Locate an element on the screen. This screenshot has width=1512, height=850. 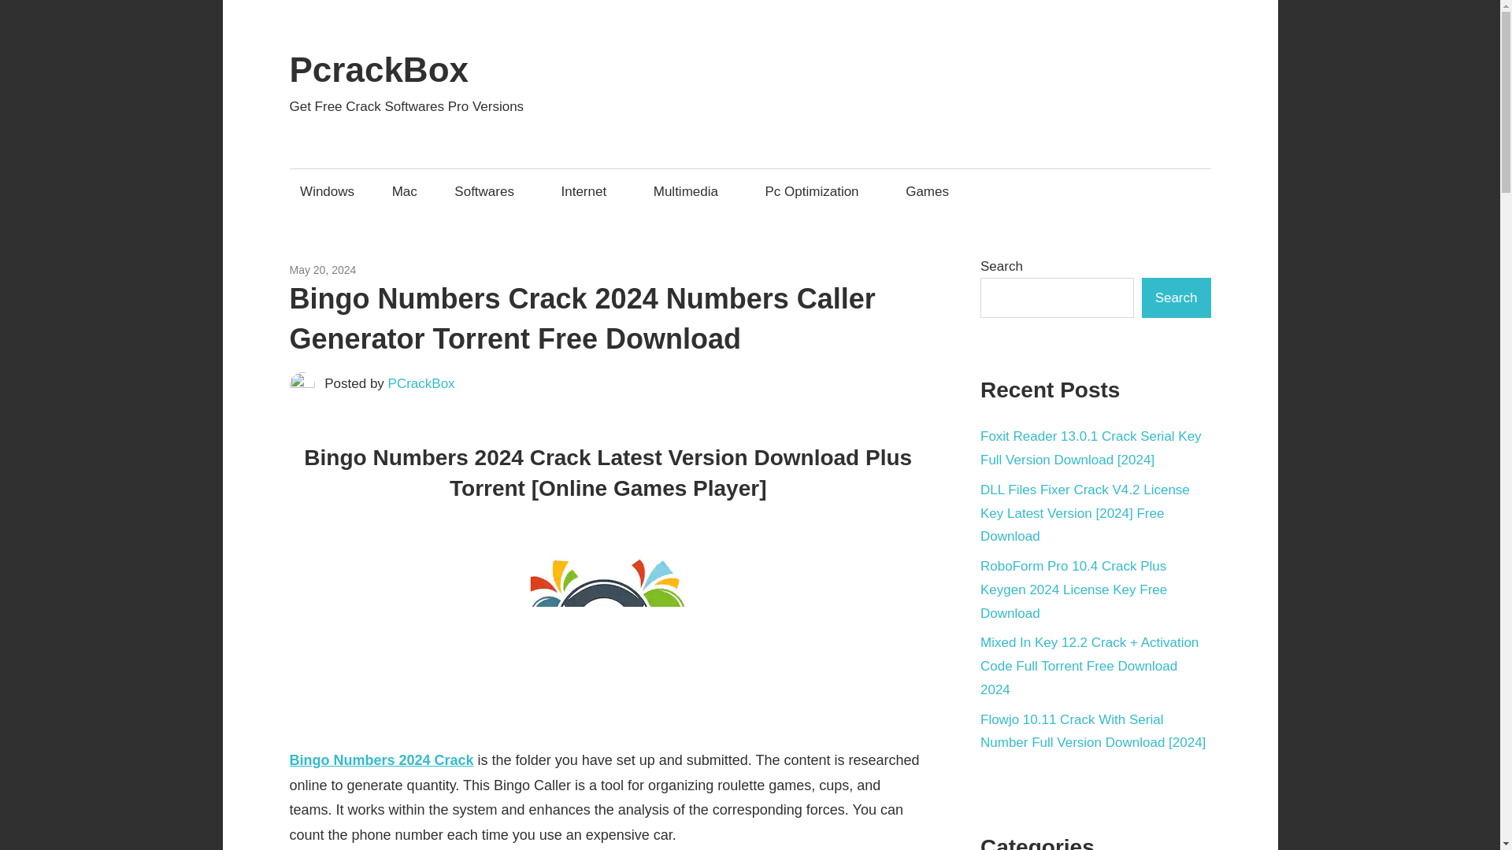
Softwares is located at coordinates (490, 191).